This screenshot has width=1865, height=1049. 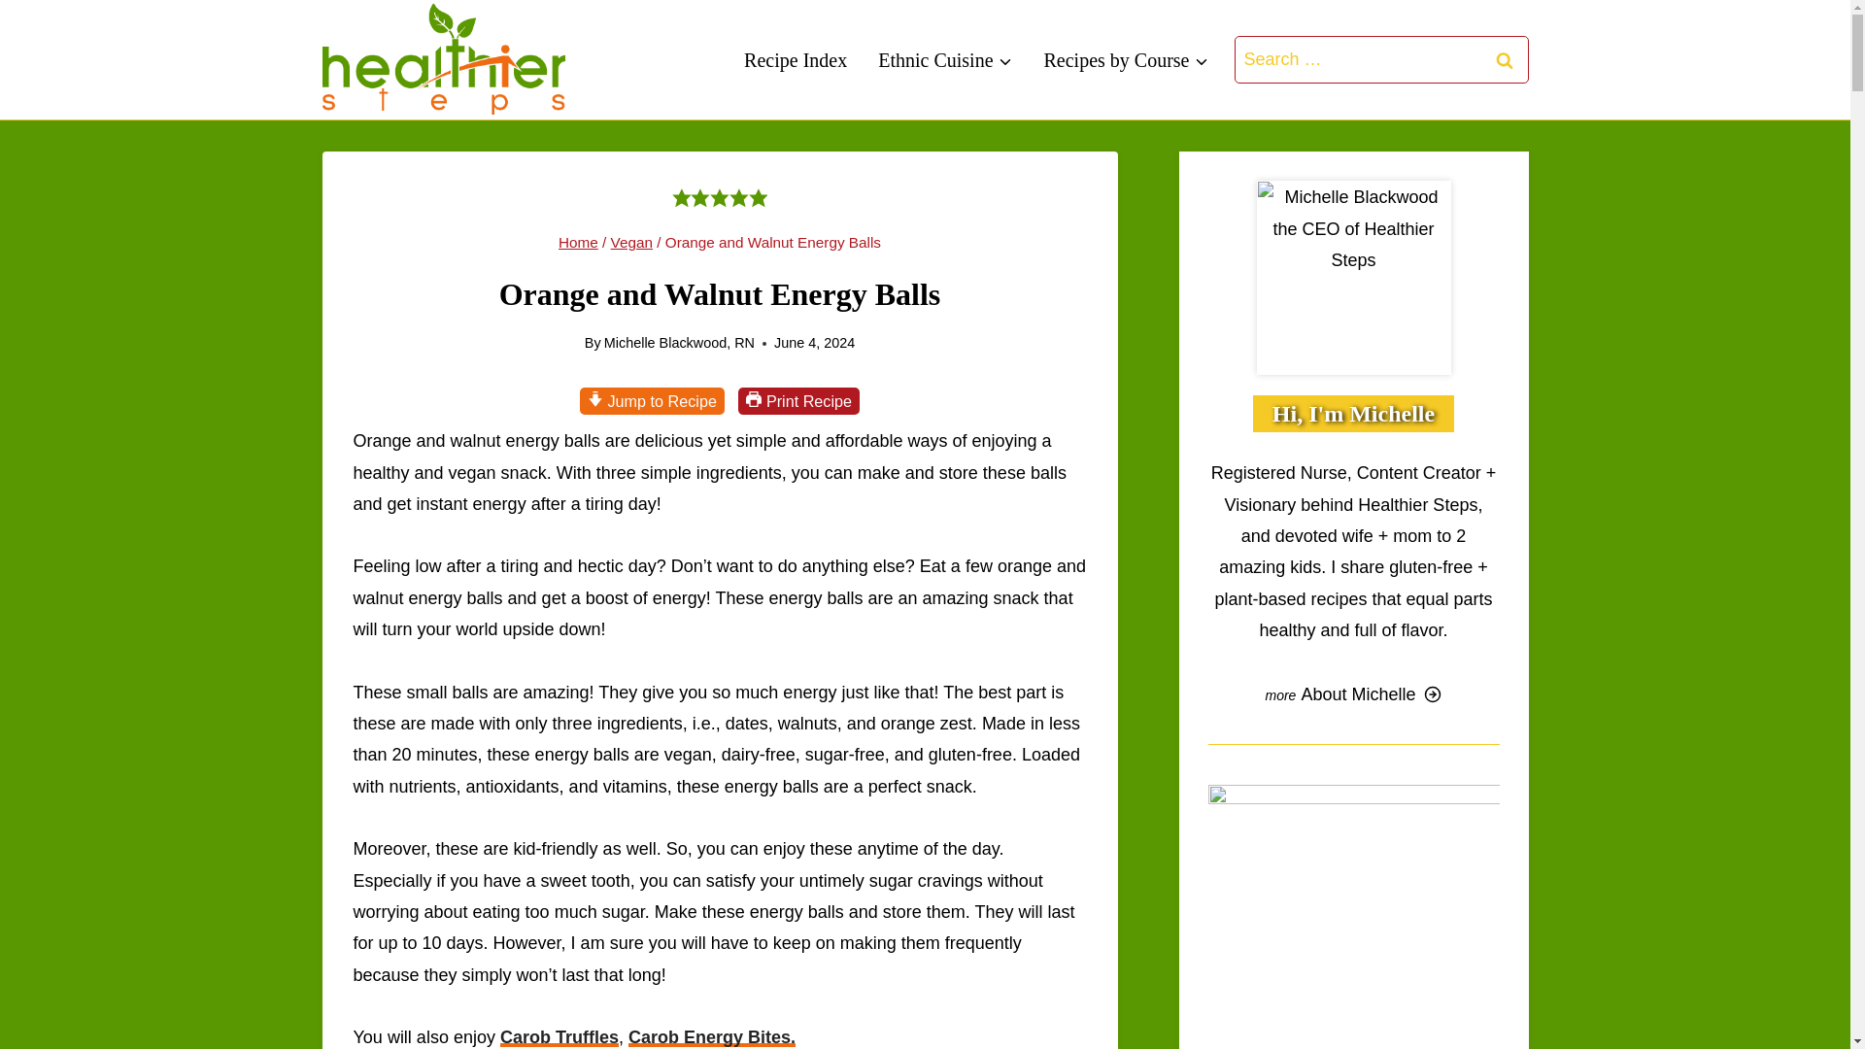 I want to click on Print Recipe, so click(x=798, y=400).